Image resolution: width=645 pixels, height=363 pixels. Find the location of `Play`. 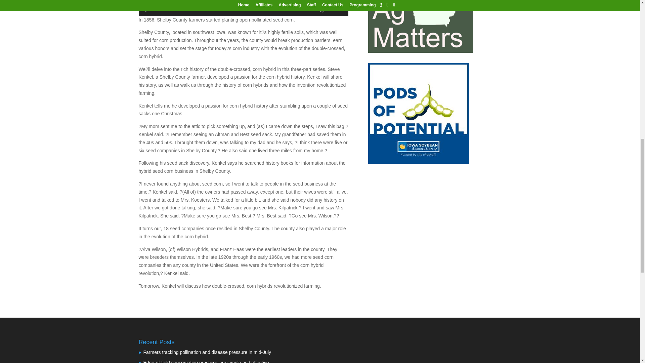

Play is located at coordinates (147, 9).